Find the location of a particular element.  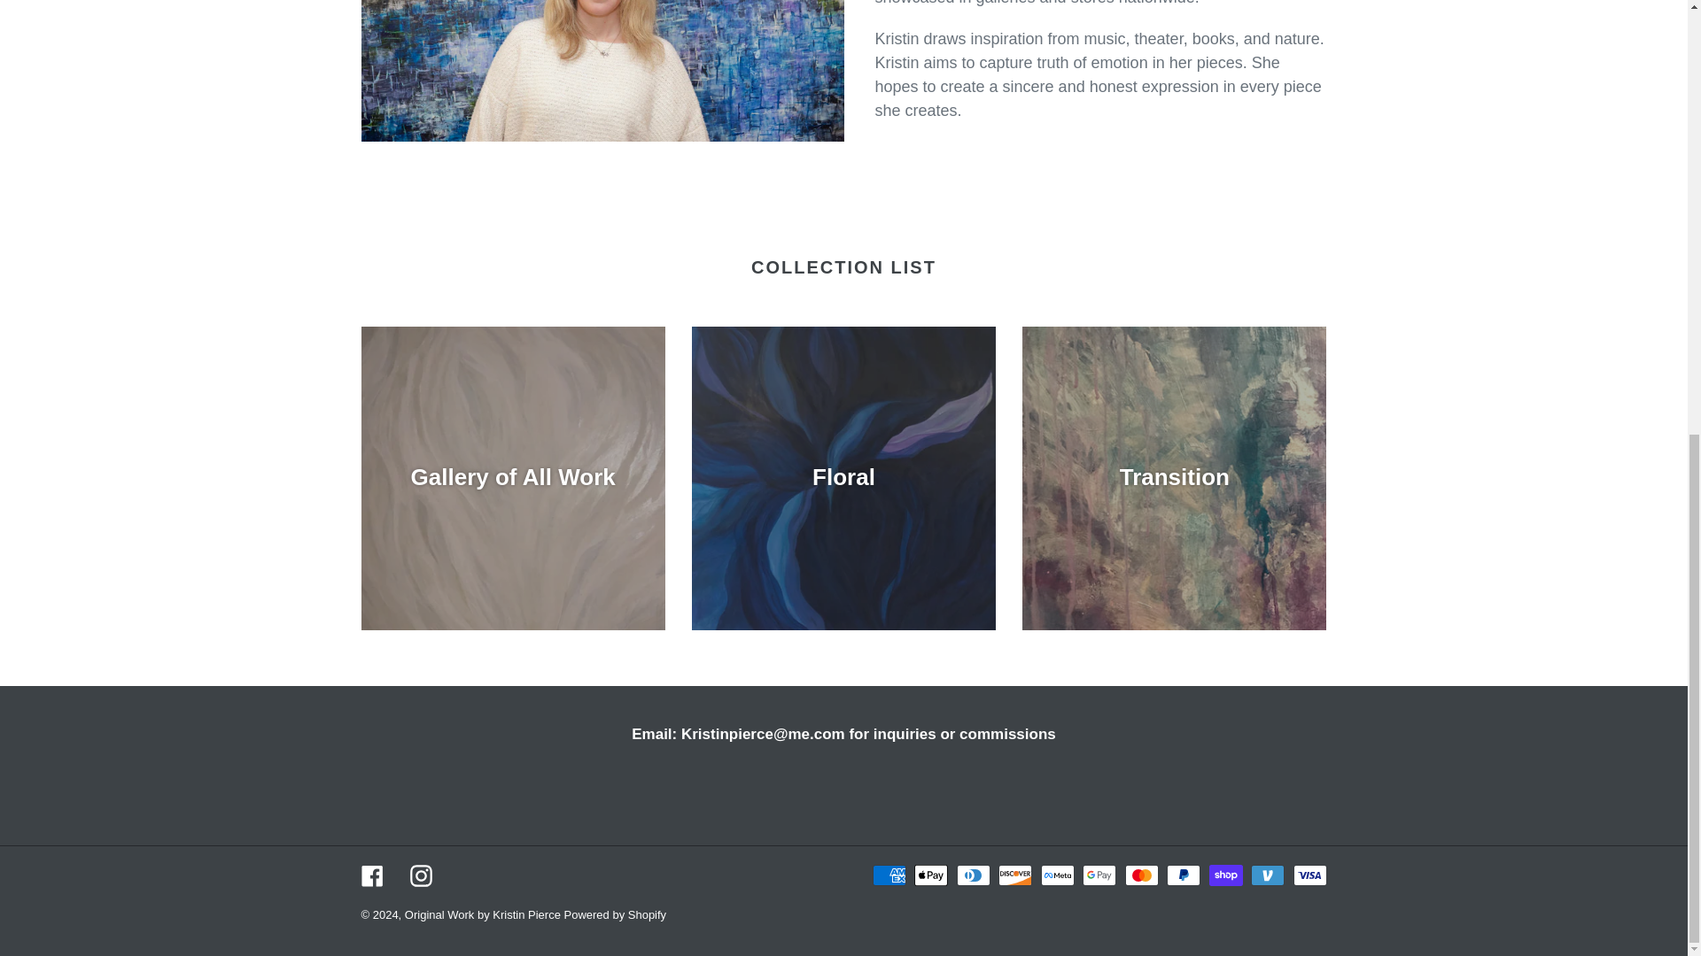

Facebook is located at coordinates (372, 876).